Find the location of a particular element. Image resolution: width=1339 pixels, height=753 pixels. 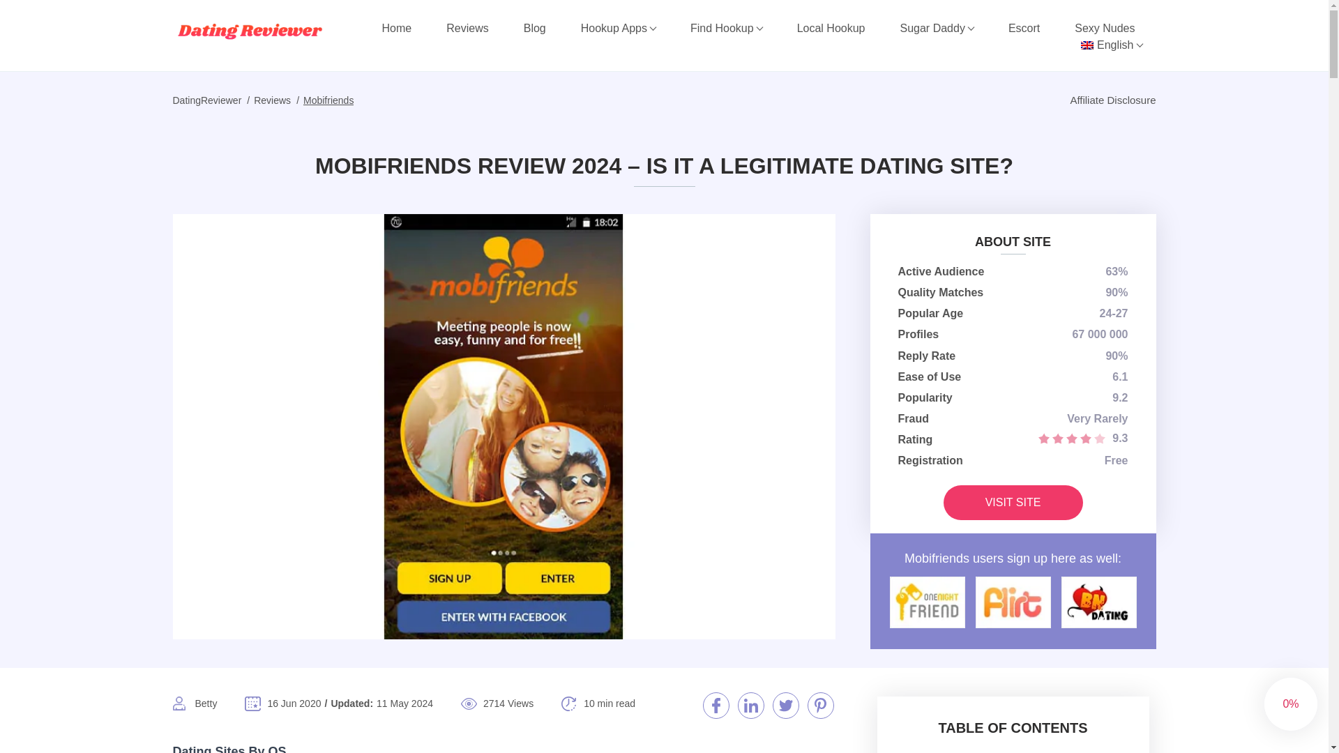

English is located at coordinates (1111, 45).